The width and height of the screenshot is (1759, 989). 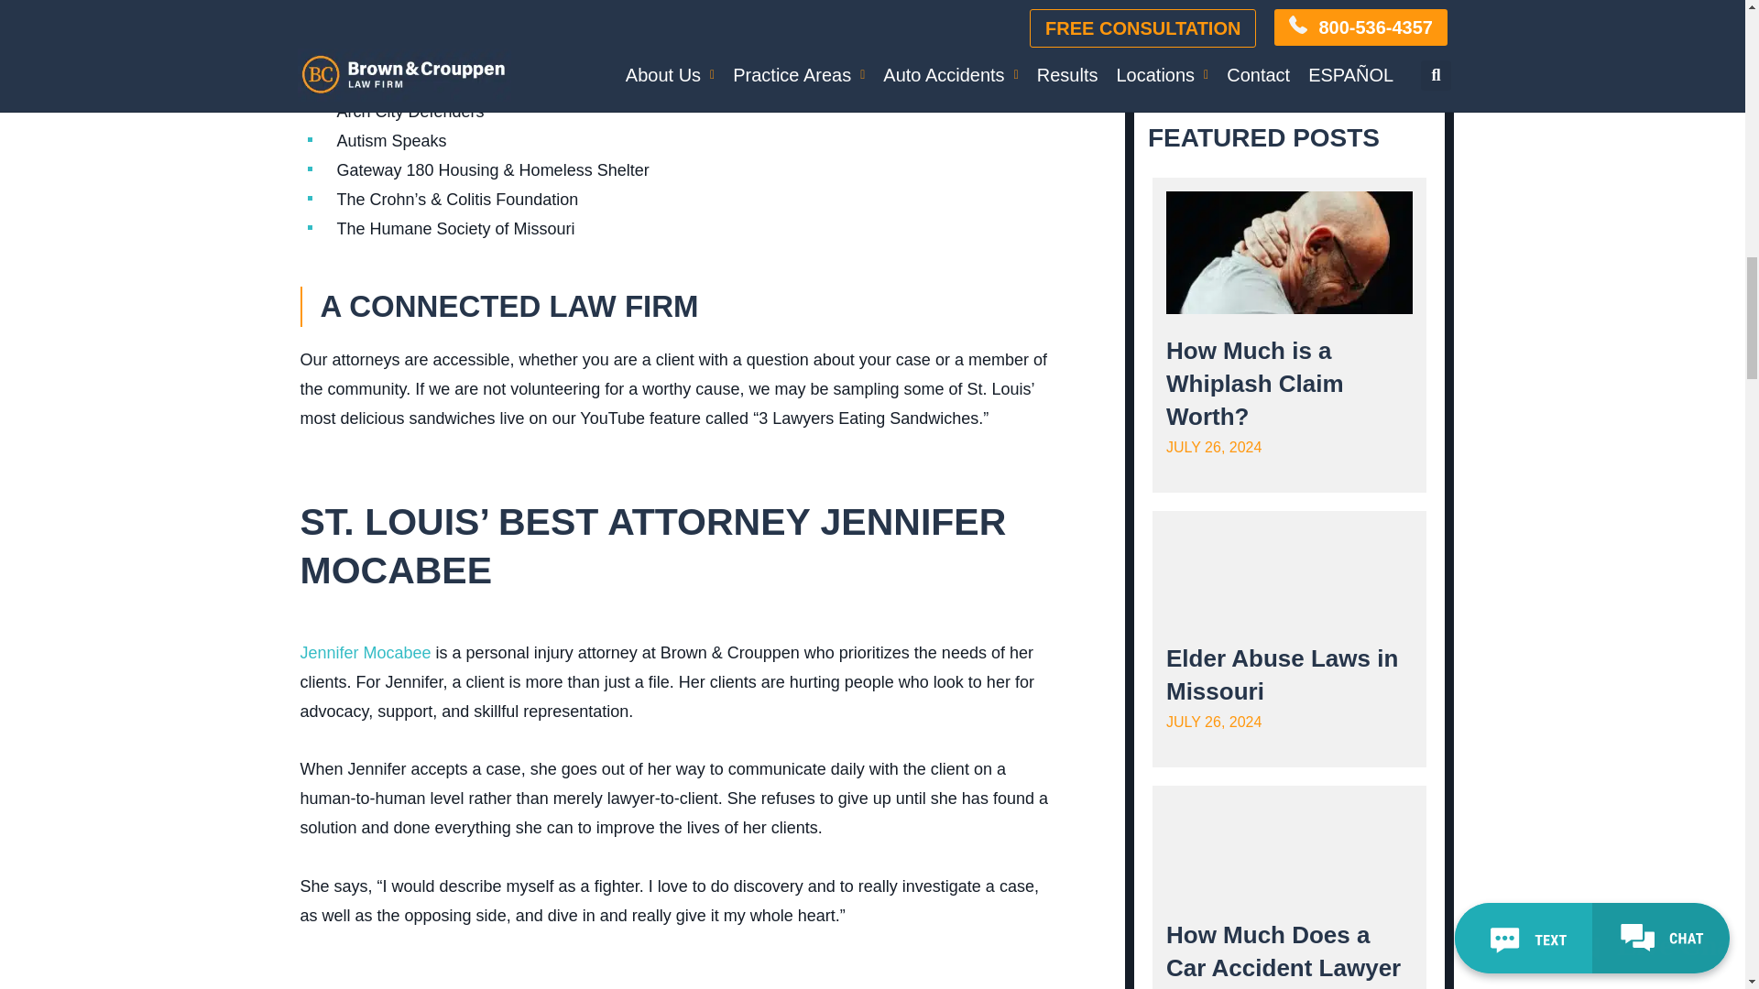 What do you see at coordinates (1289, 38) in the screenshot?
I see `Submit` at bounding box center [1289, 38].